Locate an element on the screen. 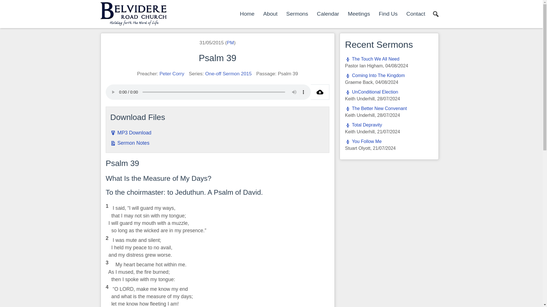 The image size is (547, 307). Contact is located at coordinates (415, 14).